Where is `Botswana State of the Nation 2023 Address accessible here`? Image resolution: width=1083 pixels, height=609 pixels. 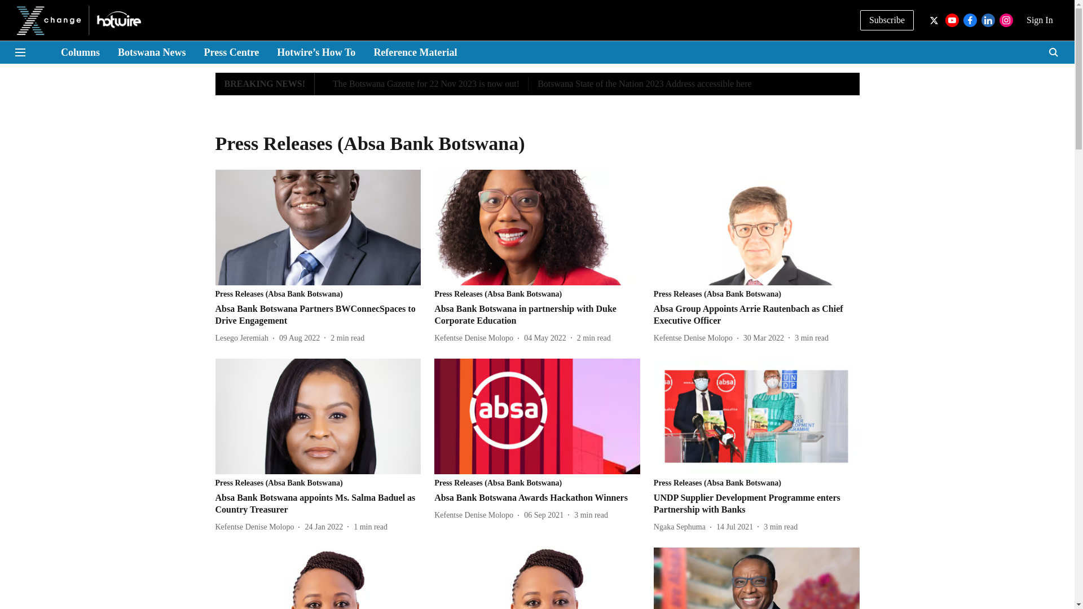
Botswana State of the Nation 2023 Address accessible here is located at coordinates (644, 84).